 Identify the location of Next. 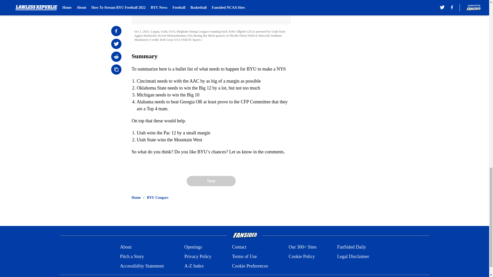
(211, 181).